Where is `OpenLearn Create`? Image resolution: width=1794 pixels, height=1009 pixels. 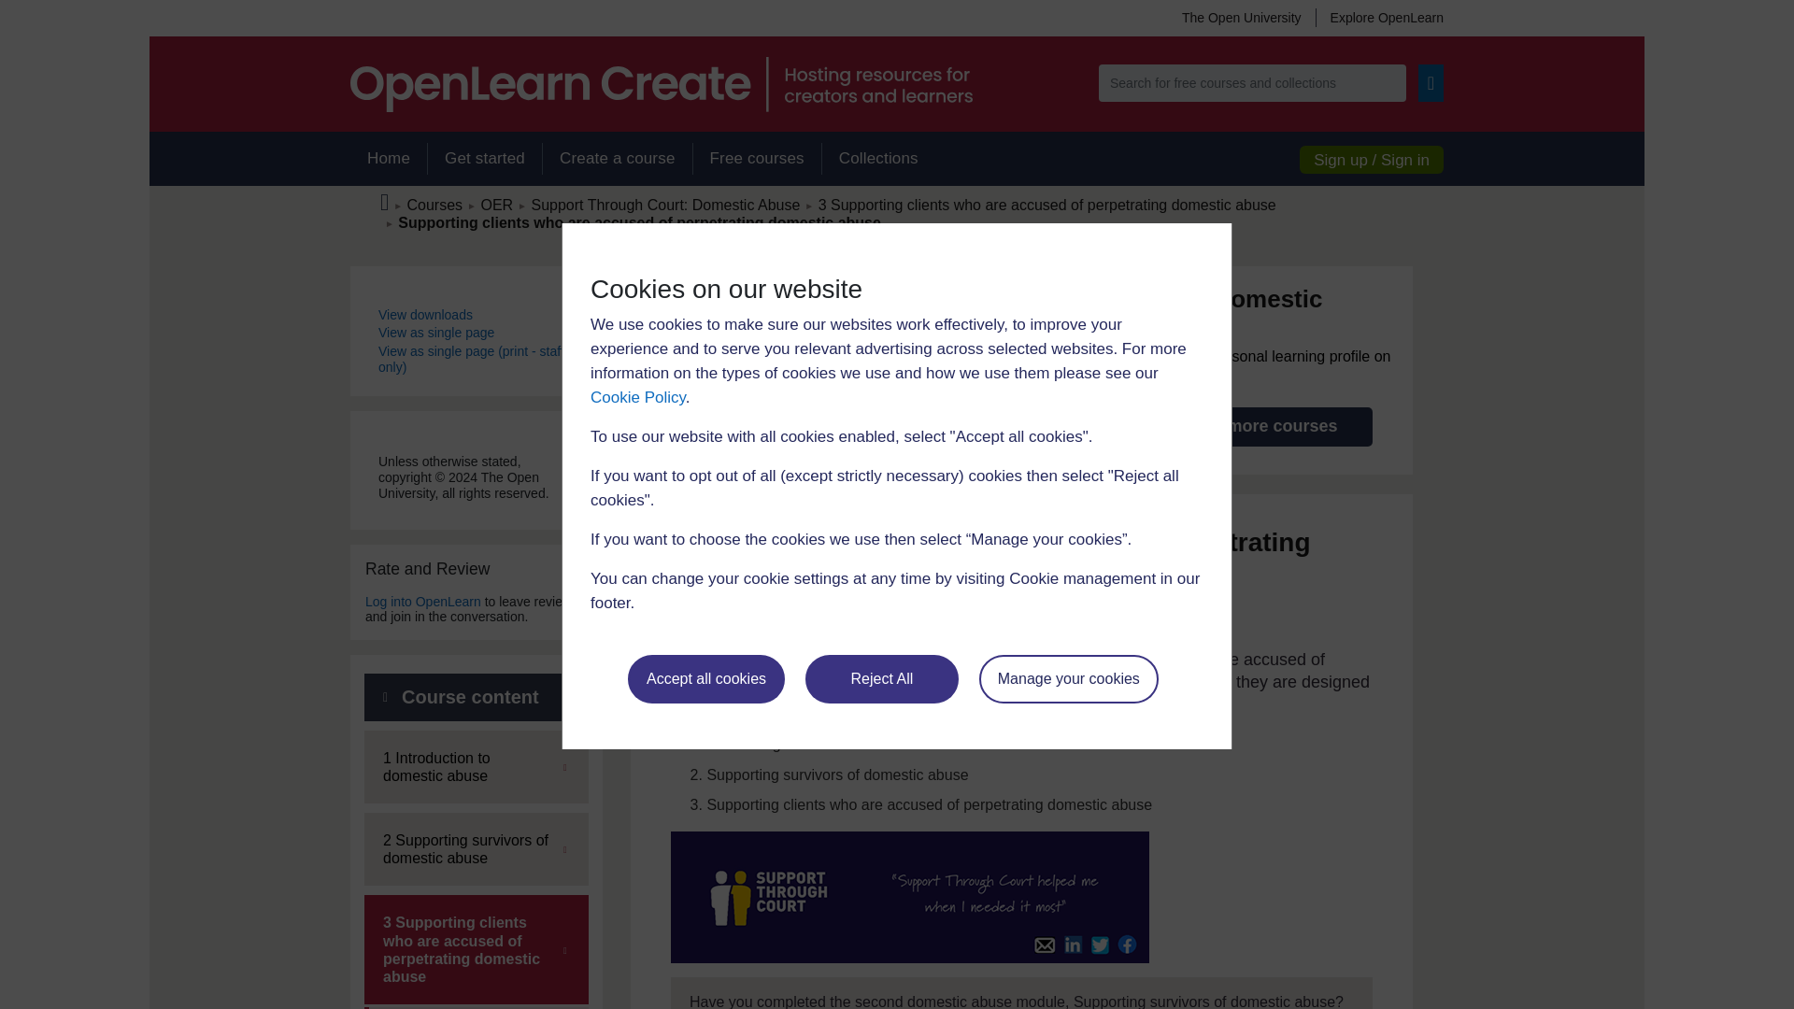 OpenLearn Create is located at coordinates (661, 84).